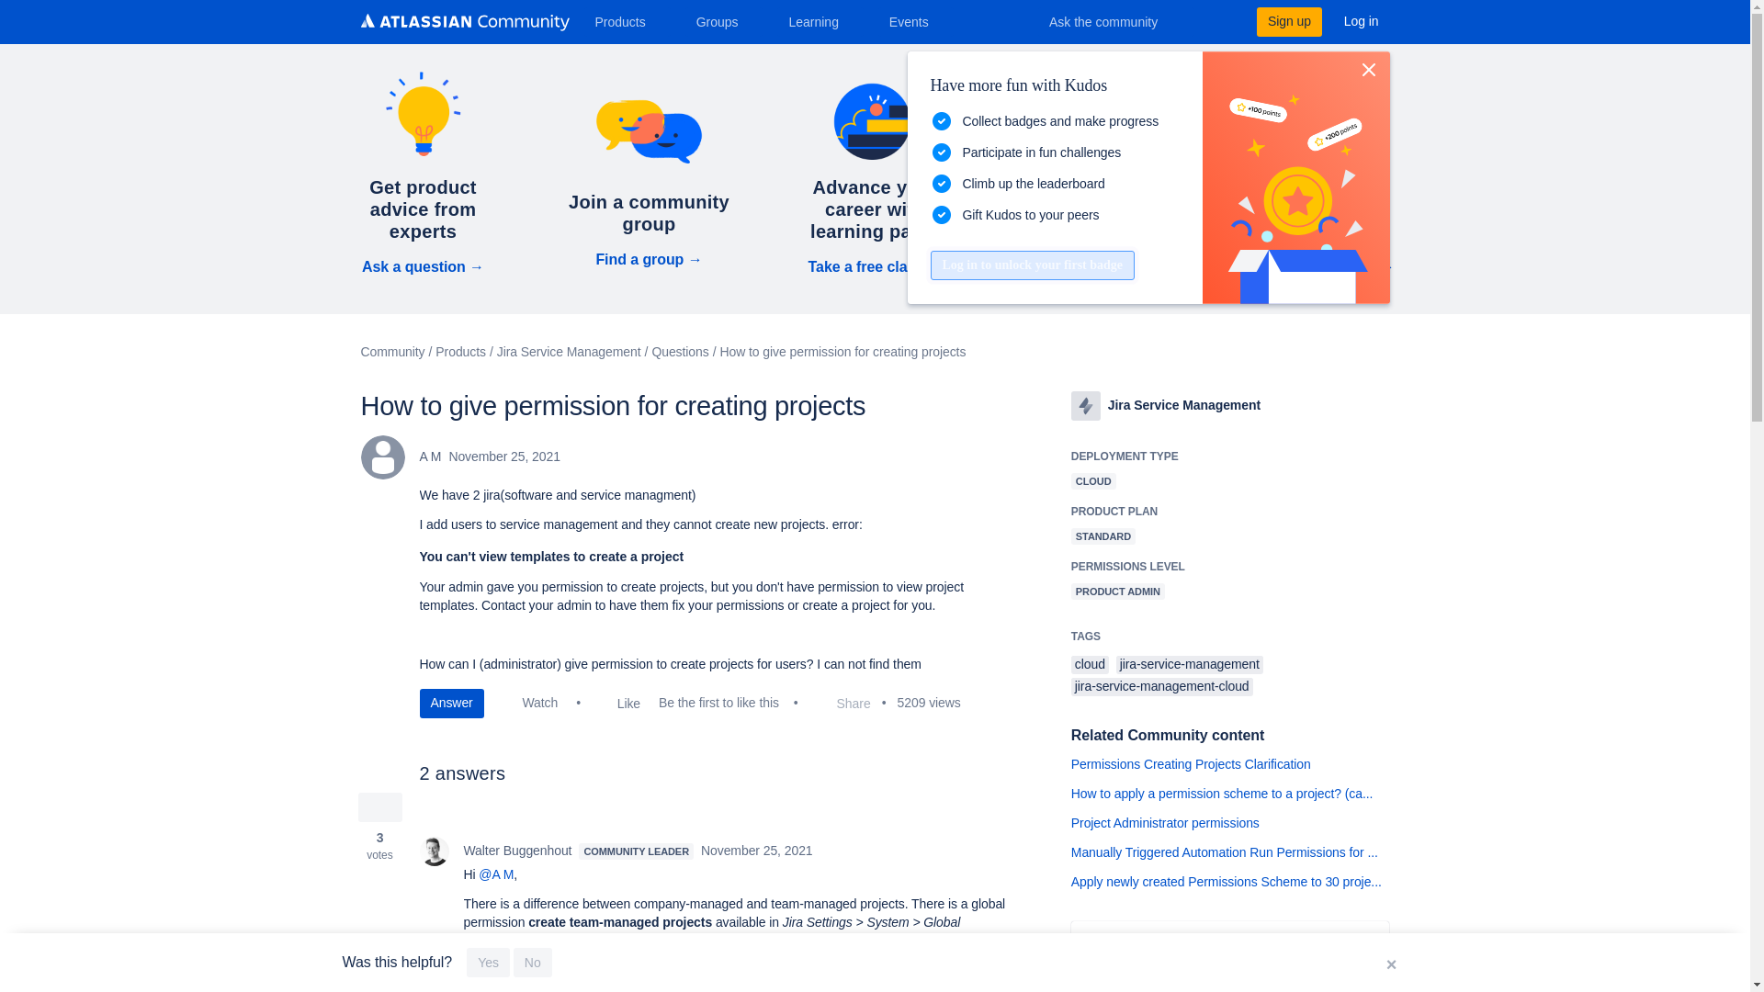 This screenshot has width=1764, height=992. Describe the element at coordinates (820, 21) in the screenshot. I see `Learning` at that location.